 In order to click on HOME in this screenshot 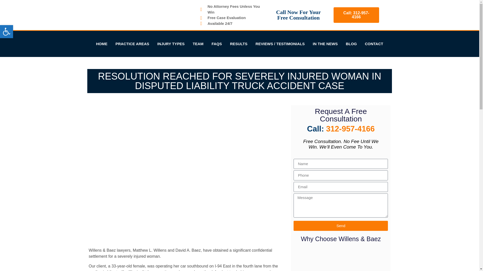, I will do `click(102, 44)`.